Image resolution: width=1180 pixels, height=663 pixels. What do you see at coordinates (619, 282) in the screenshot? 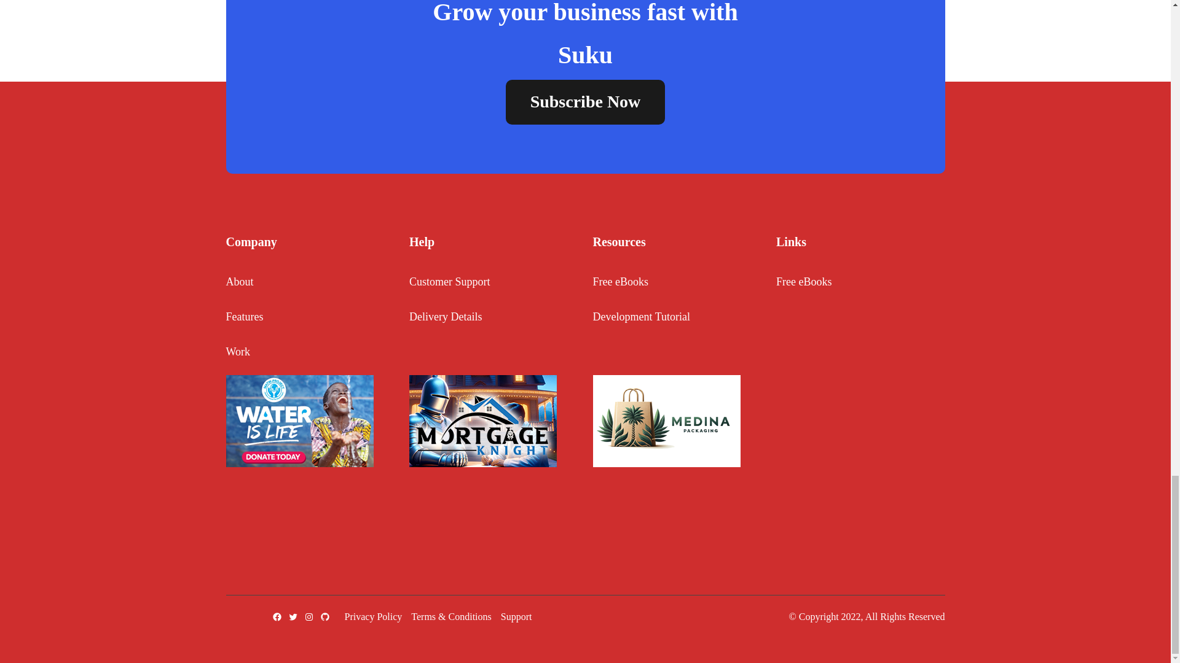
I see `Free eBooks` at bounding box center [619, 282].